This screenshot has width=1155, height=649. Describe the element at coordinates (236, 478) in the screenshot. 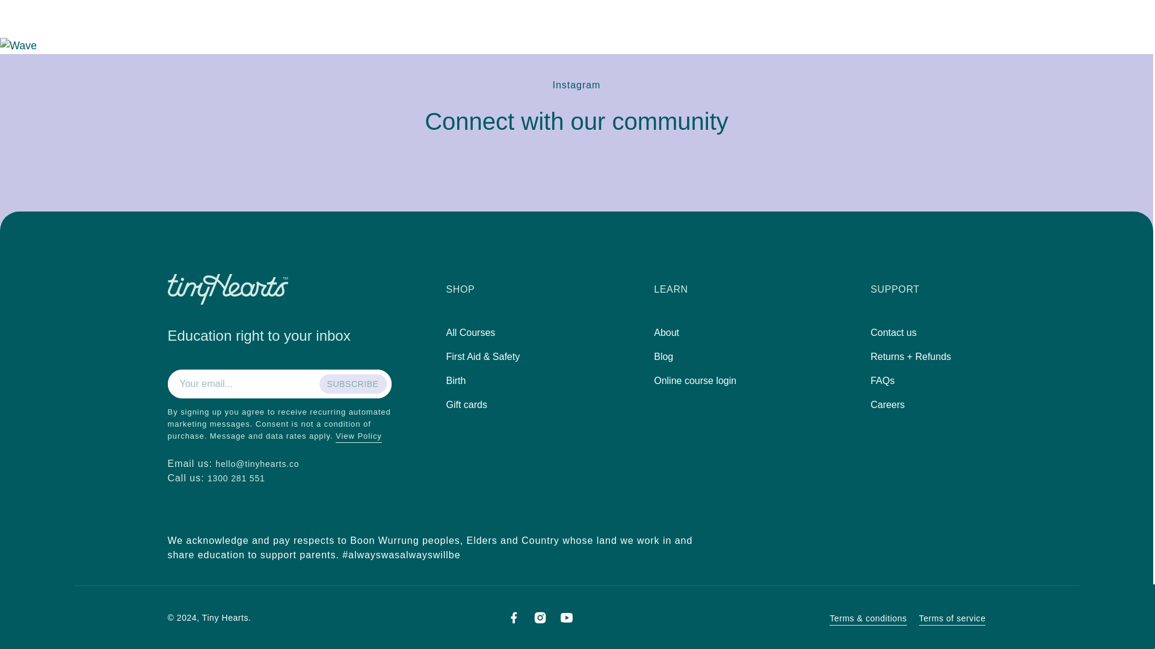

I see `tel:1300281551` at that location.